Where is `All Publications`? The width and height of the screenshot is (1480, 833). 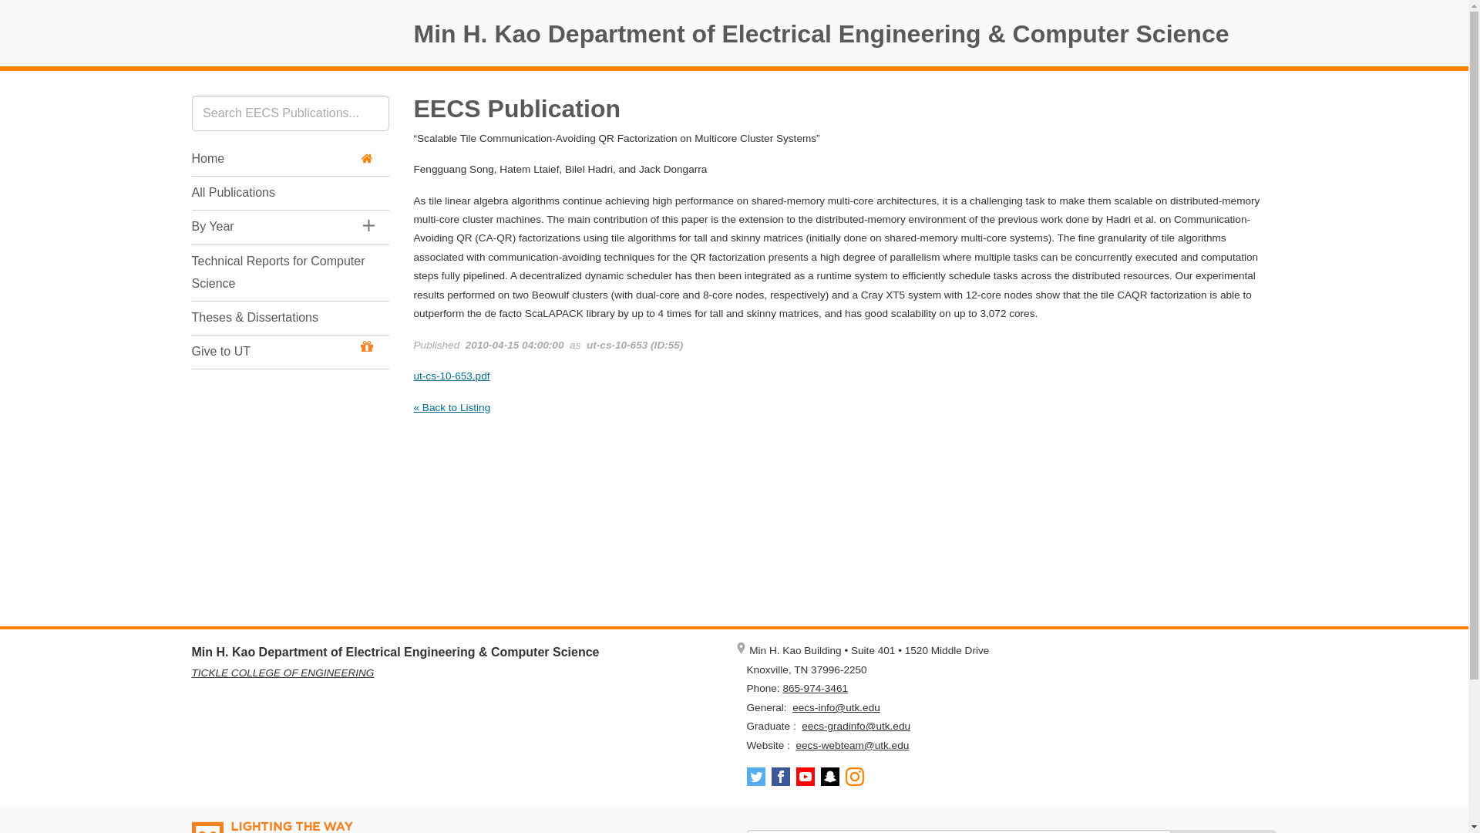
All Publications is located at coordinates (281, 193).